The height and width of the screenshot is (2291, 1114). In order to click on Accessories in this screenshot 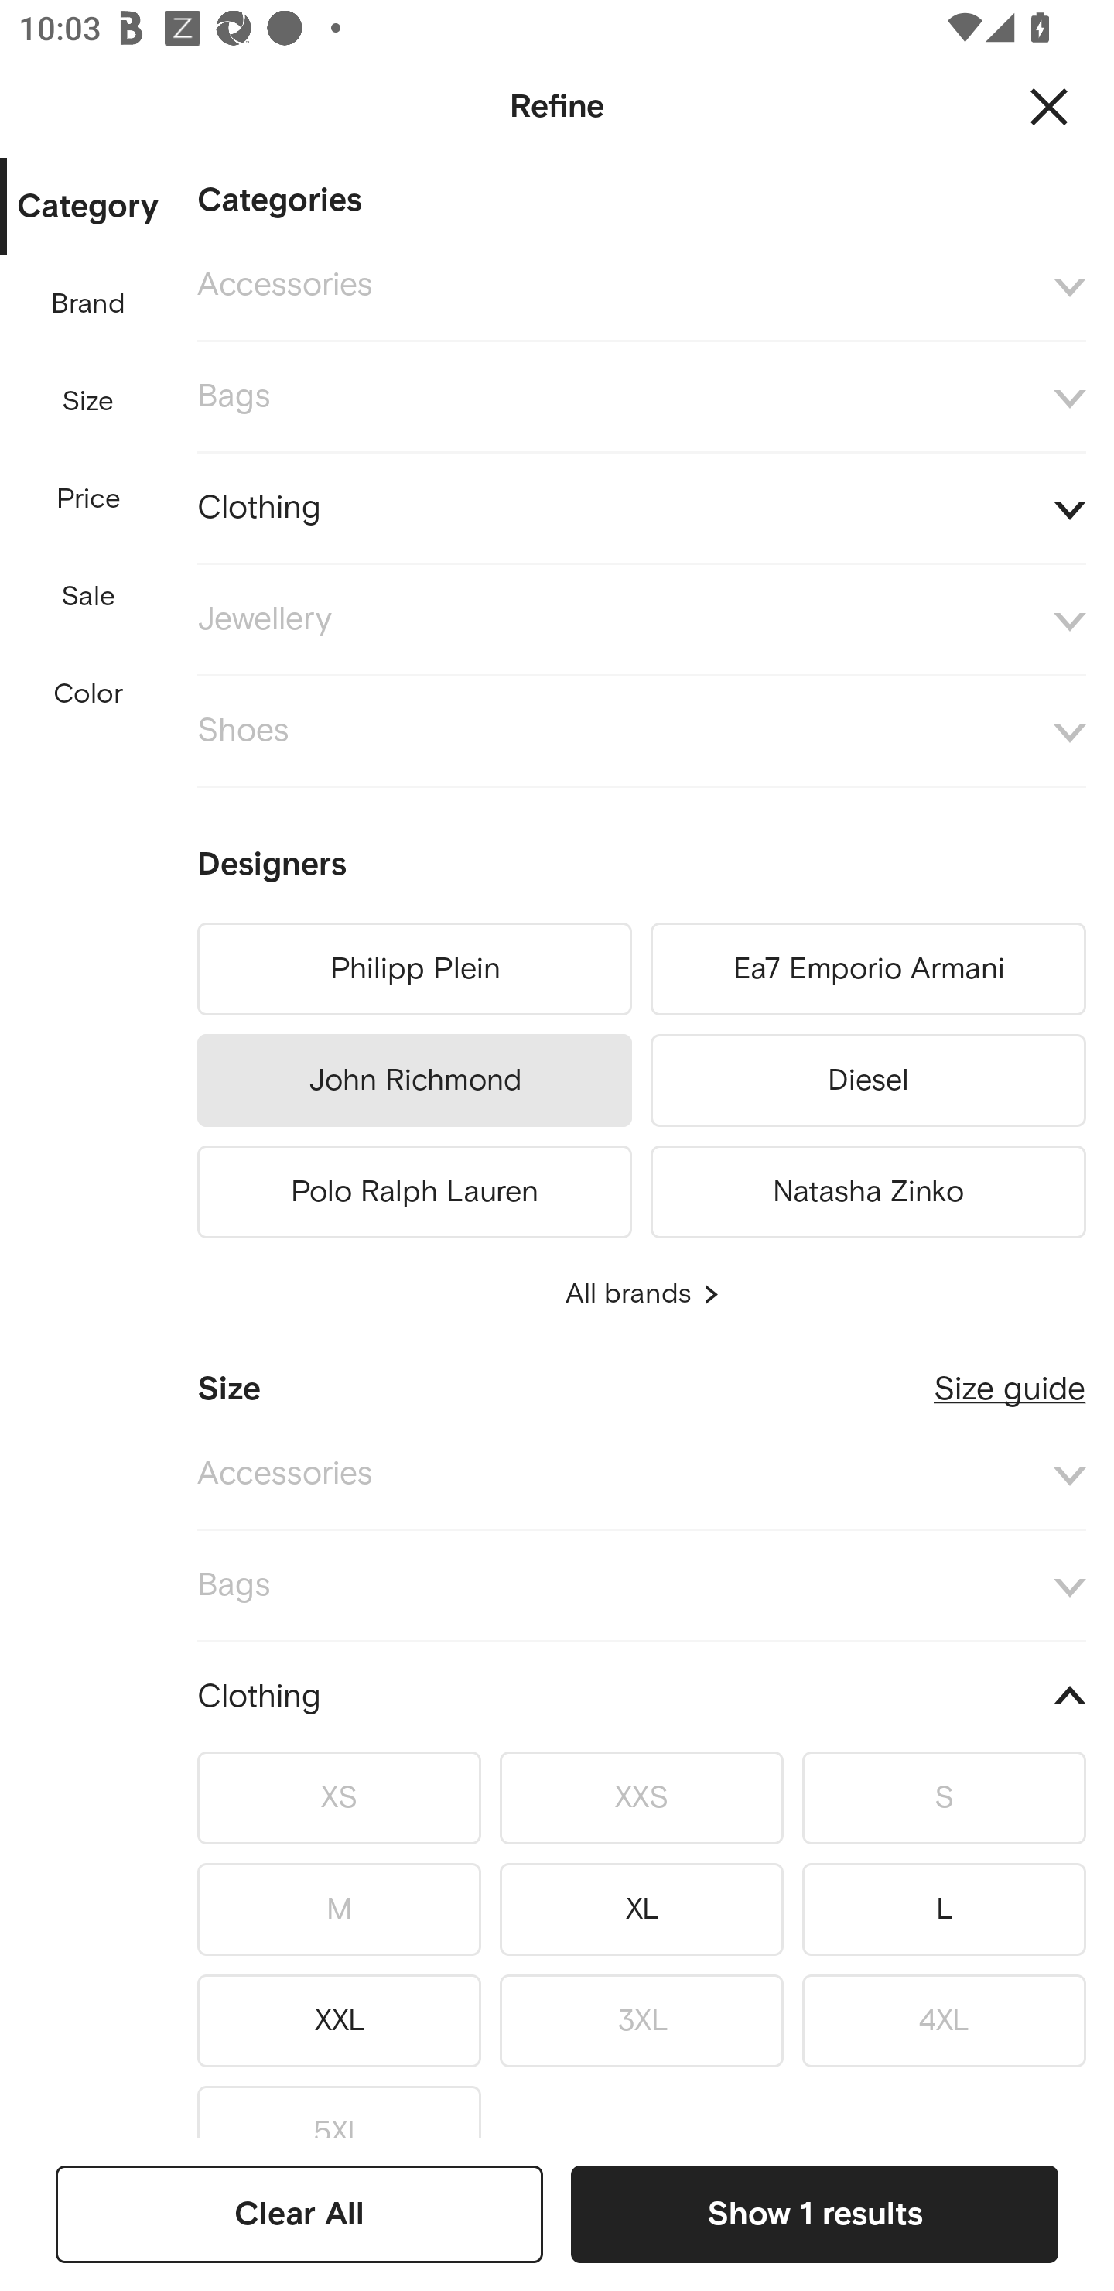, I will do `click(641, 285)`.